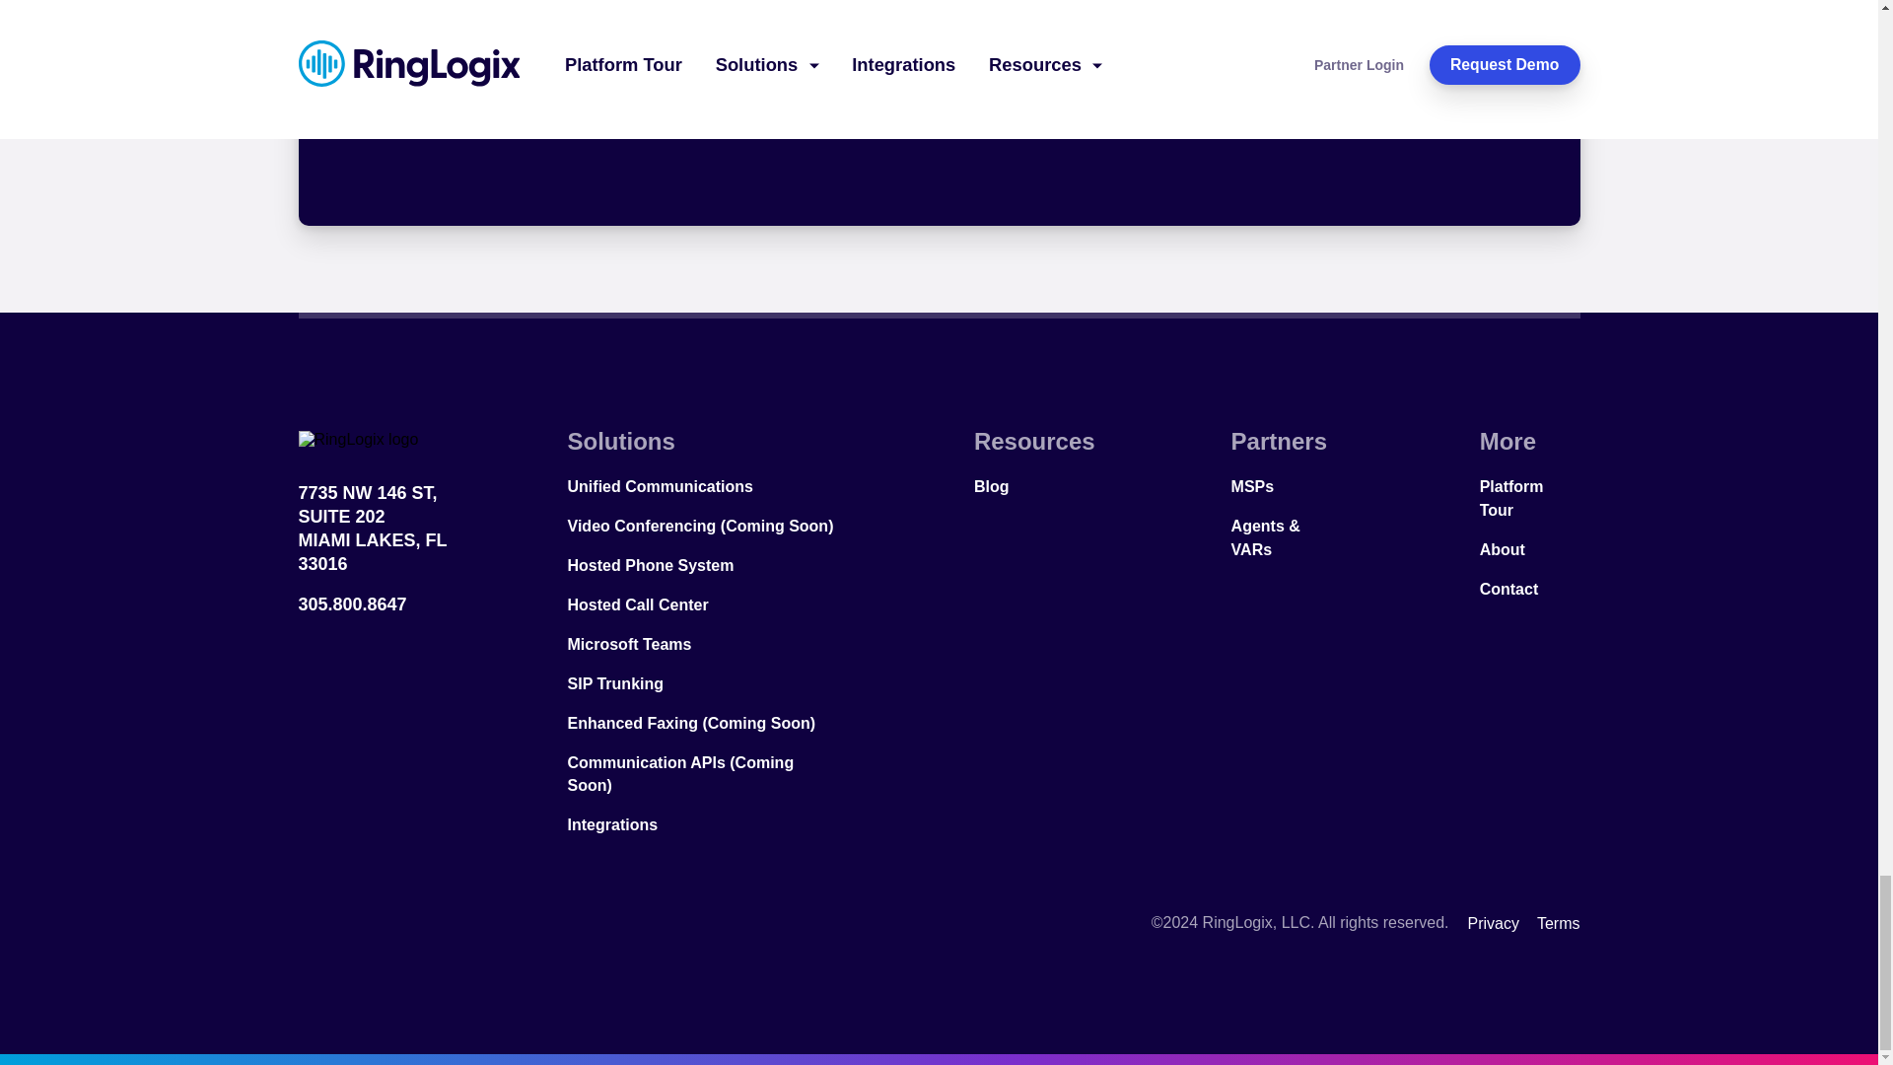 The image size is (1893, 1065). I want to click on Integrations, so click(398, 530).